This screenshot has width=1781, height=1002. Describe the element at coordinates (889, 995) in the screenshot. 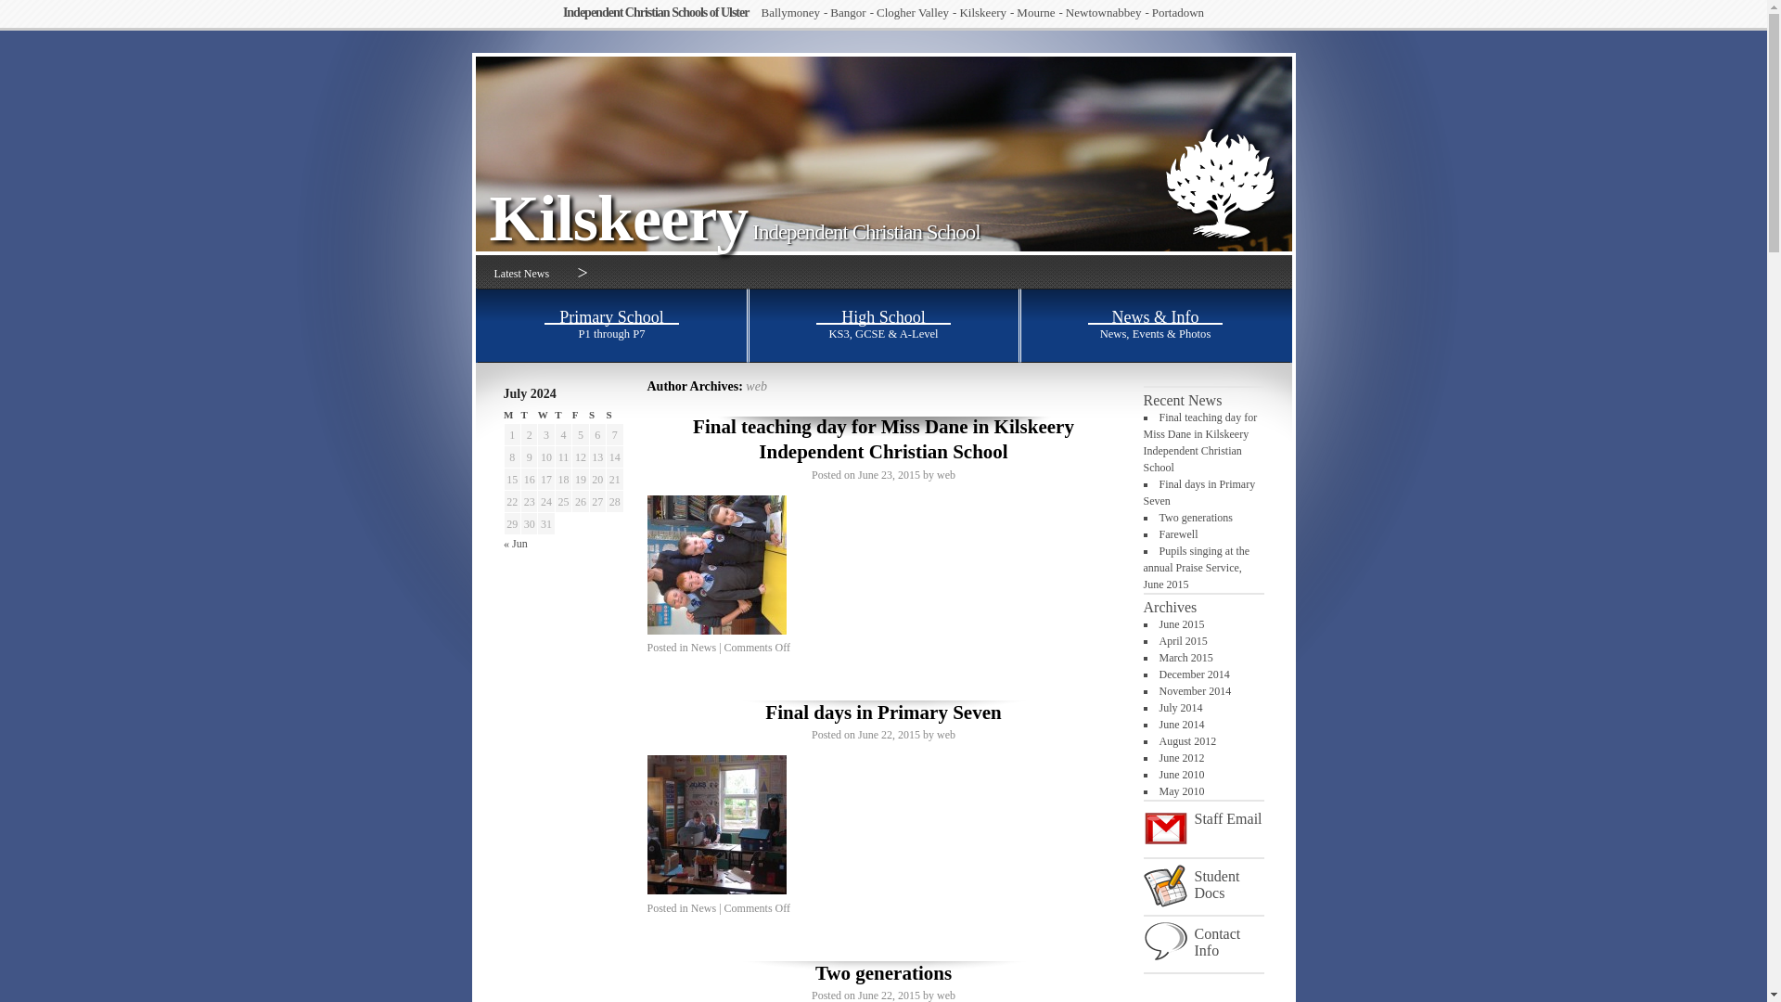

I see `June 22, 2015` at that location.